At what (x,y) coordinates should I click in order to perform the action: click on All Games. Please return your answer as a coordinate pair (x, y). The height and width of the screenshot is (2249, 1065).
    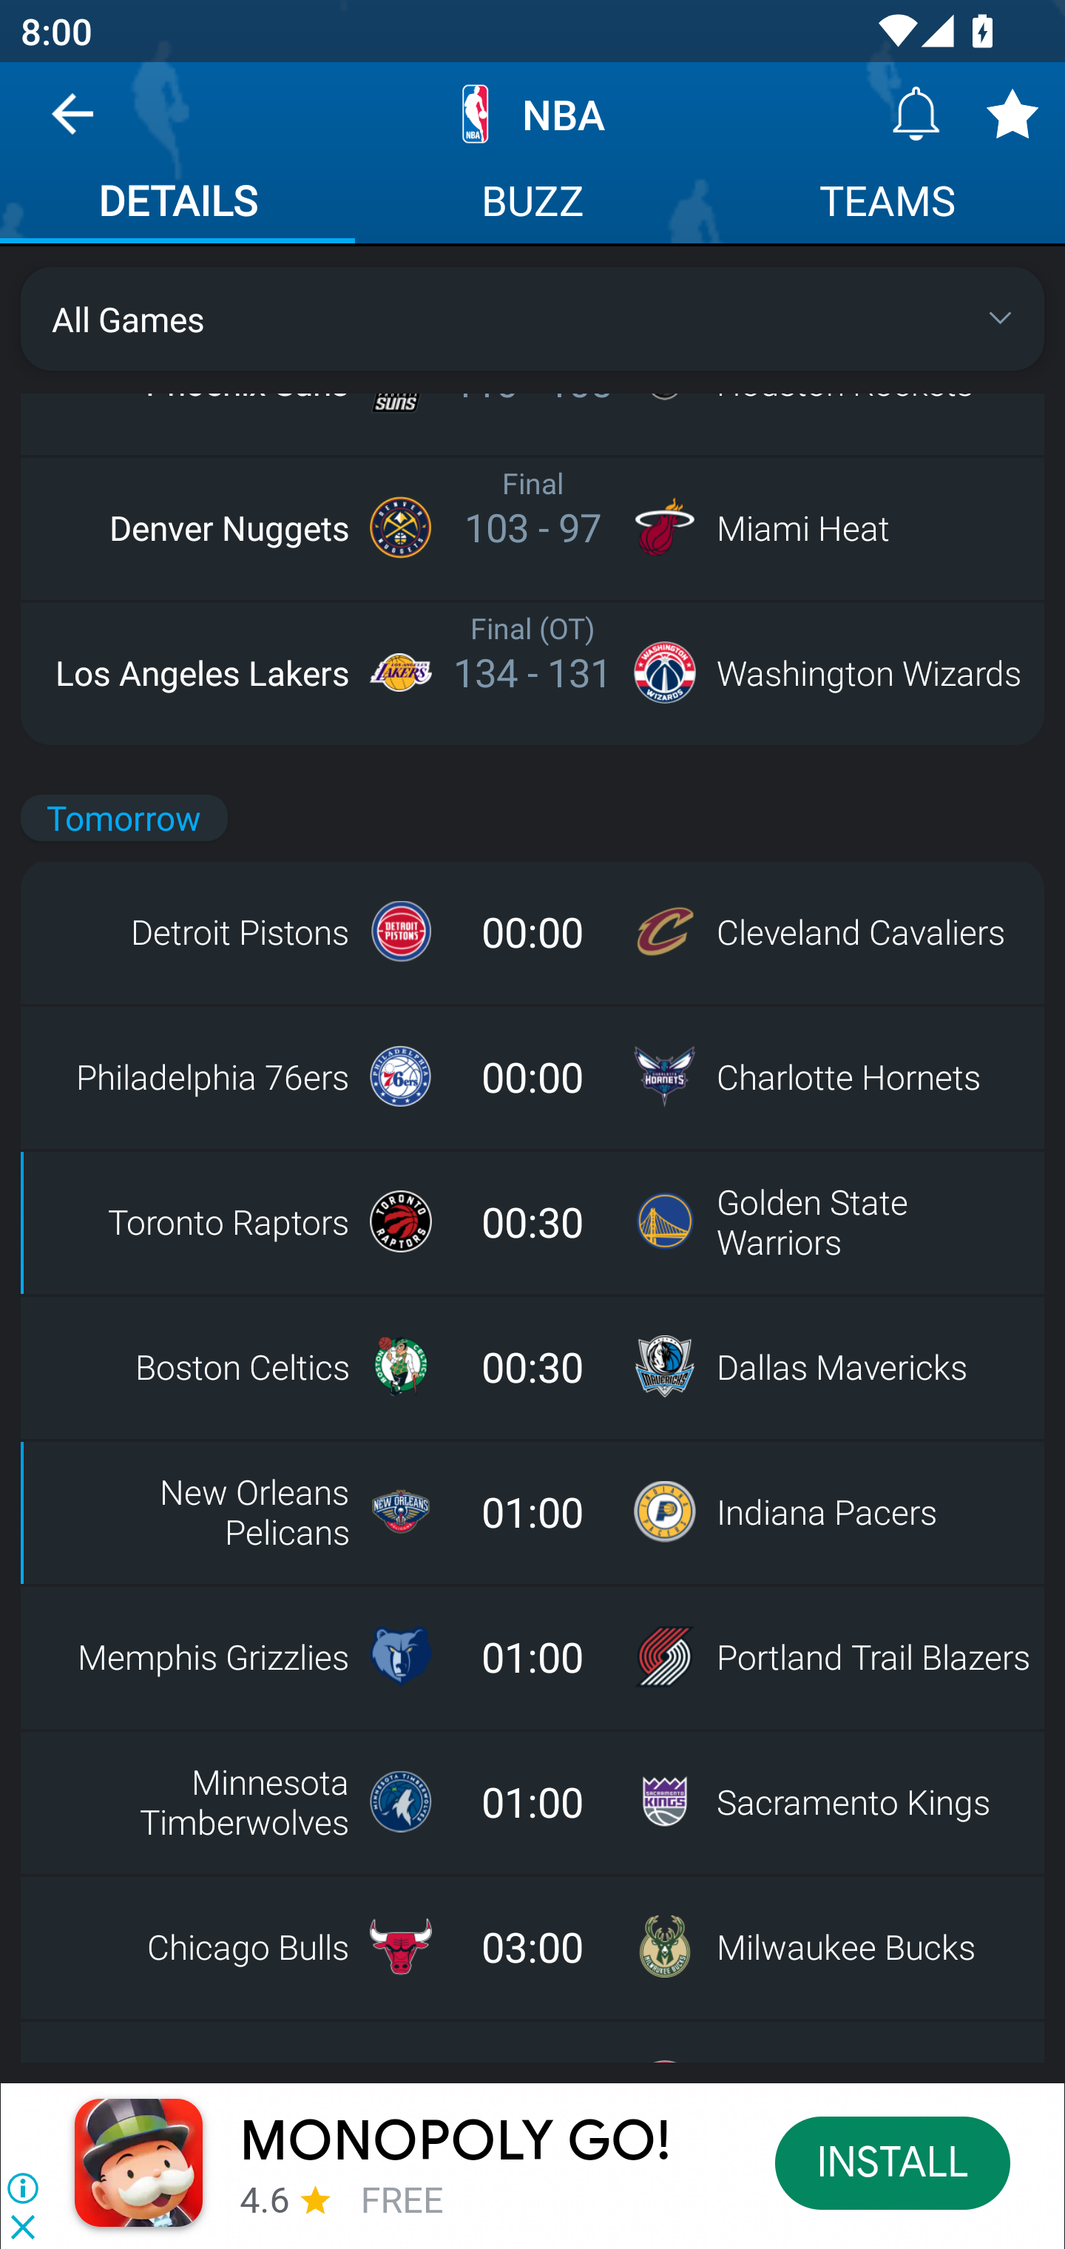
    Looking at the image, I should click on (532, 319).